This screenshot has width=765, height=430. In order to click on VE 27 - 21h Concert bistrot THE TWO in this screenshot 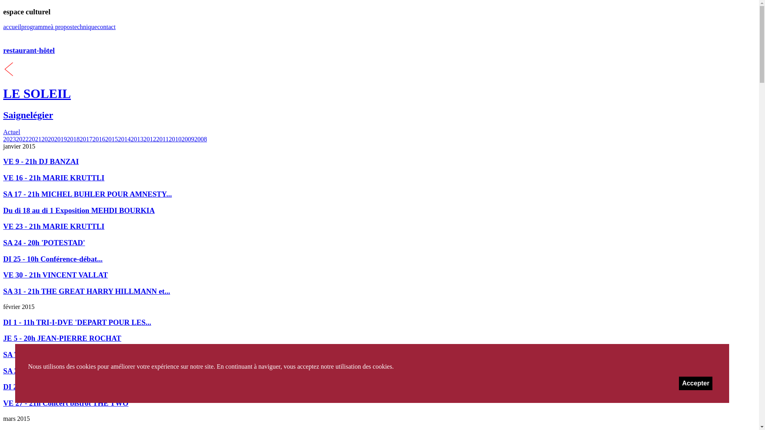, I will do `click(379, 403)`.